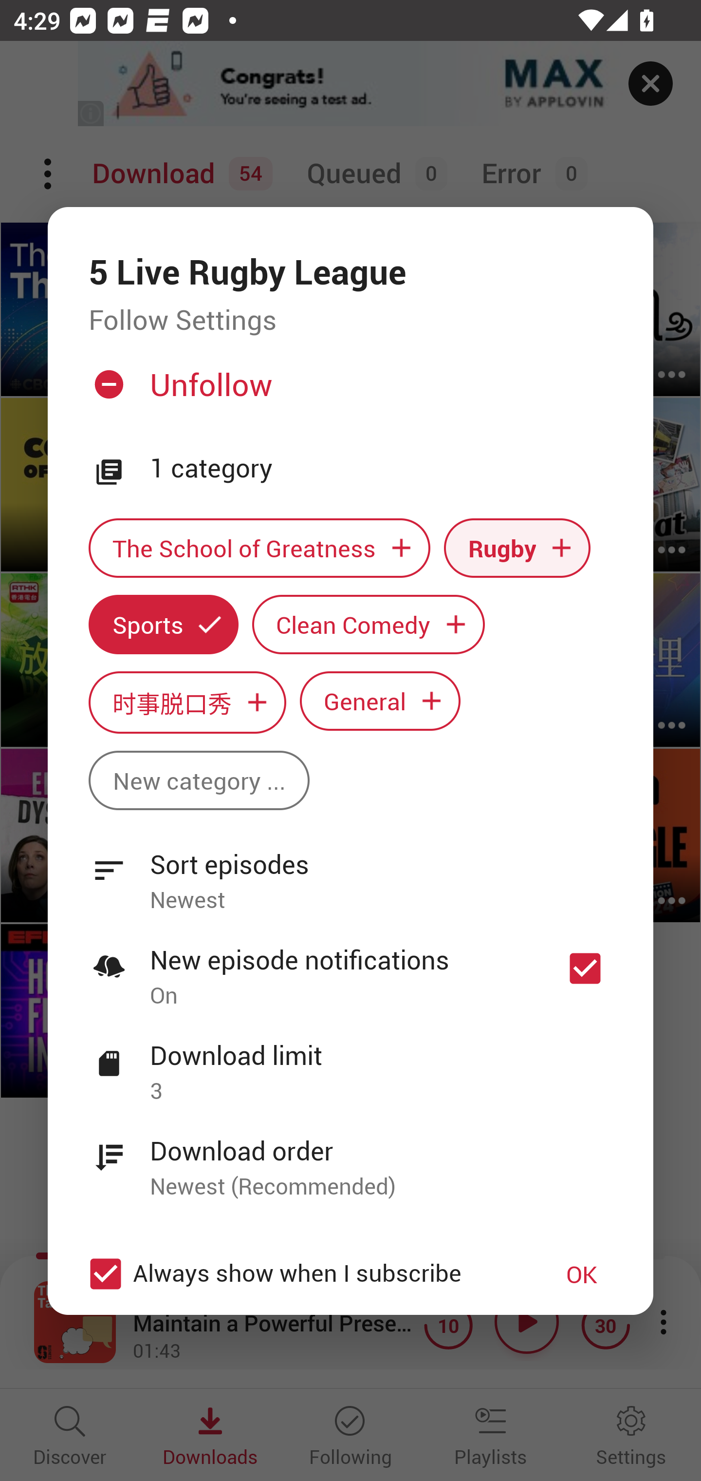  Describe the element at coordinates (259, 548) in the screenshot. I see `The School of Greatness` at that location.